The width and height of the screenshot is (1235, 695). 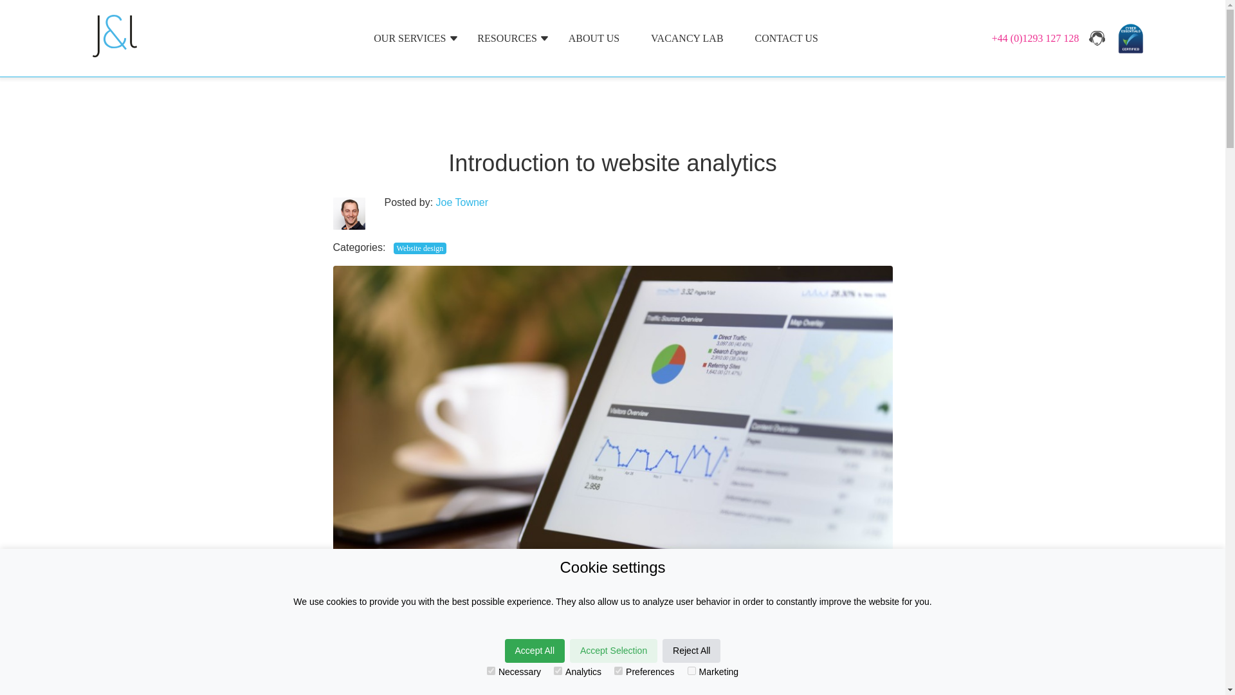 What do you see at coordinates (410, 38) in the screenshot?
I see `OUR SERVICES` at bounding box center [410, 38].